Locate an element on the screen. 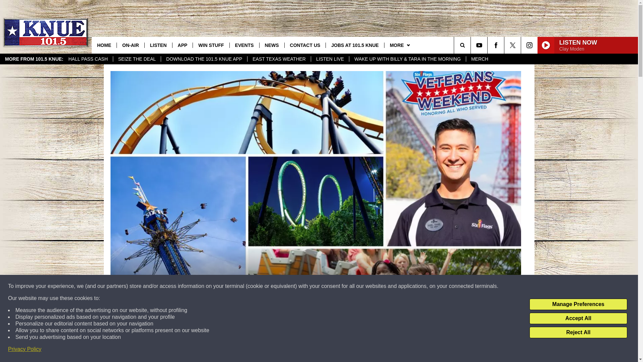 The height and width of the screenshot is (362, 643). Accept All is located at coordinates (578, 318).